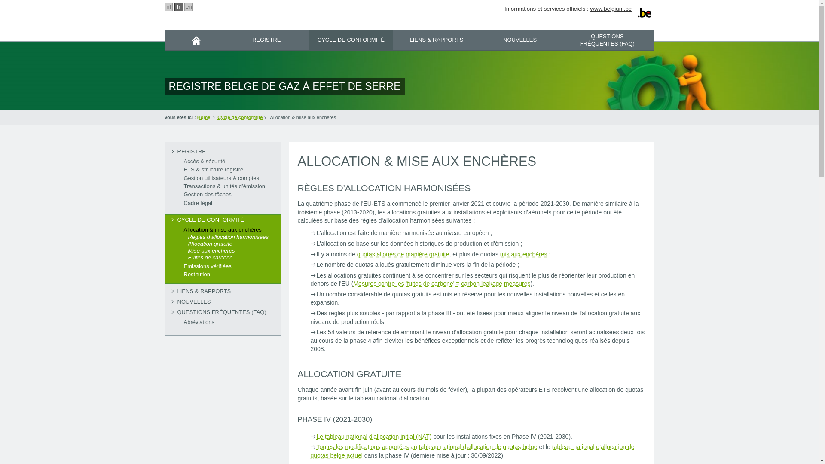 The height and width of the screenshot is (464, 825). What do you see at coordinates (520, 40) in the screenshot?
I see `NOUVELLES` at bounding box center [520, 40].